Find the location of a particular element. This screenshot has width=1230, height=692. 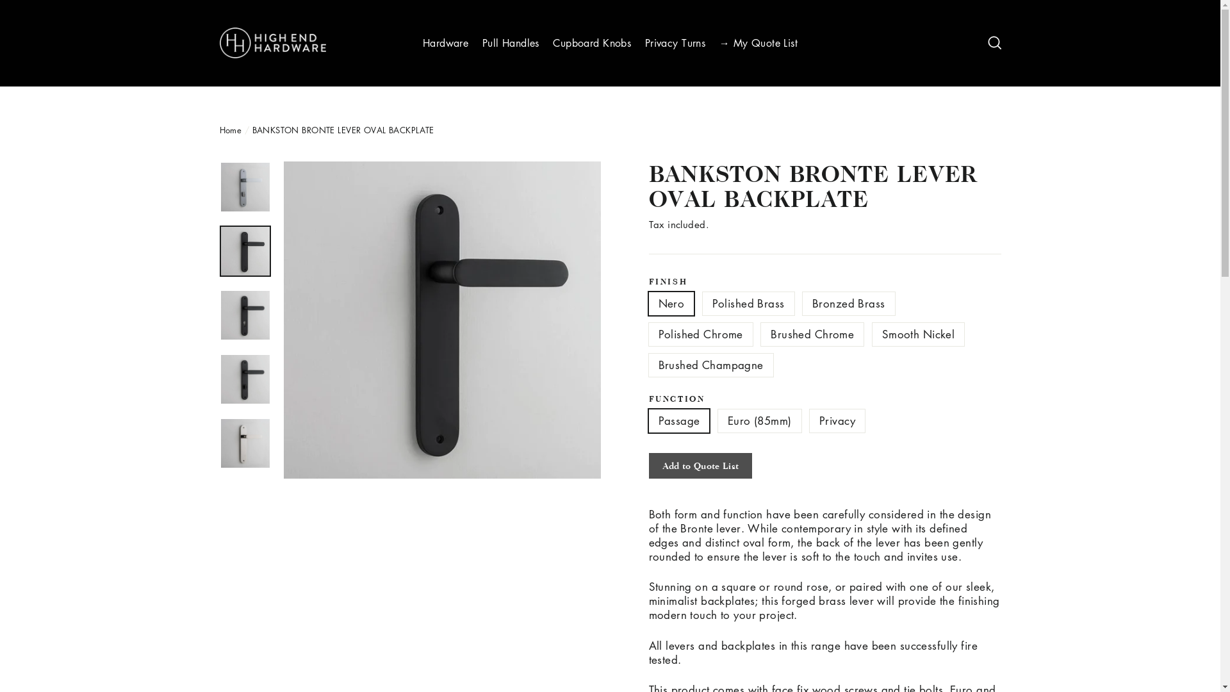

Privacy Turns is located at coordinates (675, 44).